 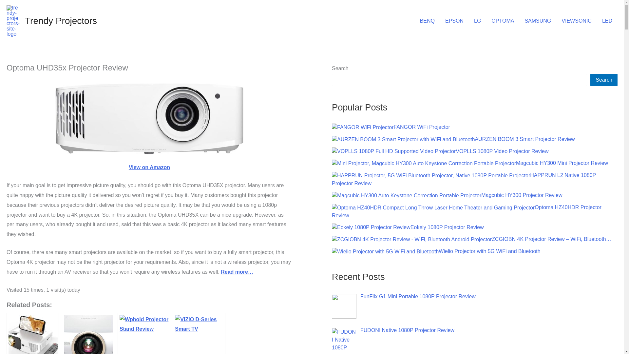 I want to click on Trendy Projectors, so click(x=61, y=20).